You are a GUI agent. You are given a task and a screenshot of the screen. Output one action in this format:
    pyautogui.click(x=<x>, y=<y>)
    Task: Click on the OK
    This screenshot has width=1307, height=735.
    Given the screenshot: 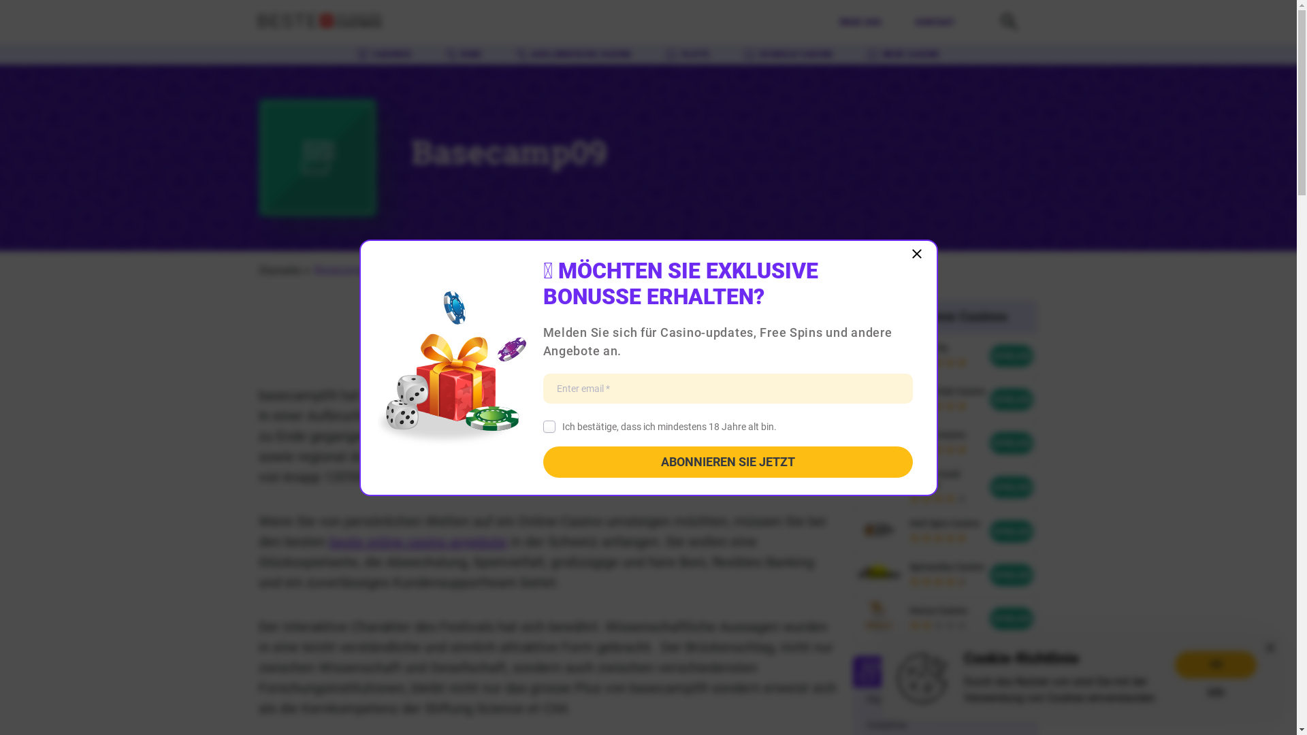 What is the action you would take?
    pyautogui.click(x=1216, y=664)
    